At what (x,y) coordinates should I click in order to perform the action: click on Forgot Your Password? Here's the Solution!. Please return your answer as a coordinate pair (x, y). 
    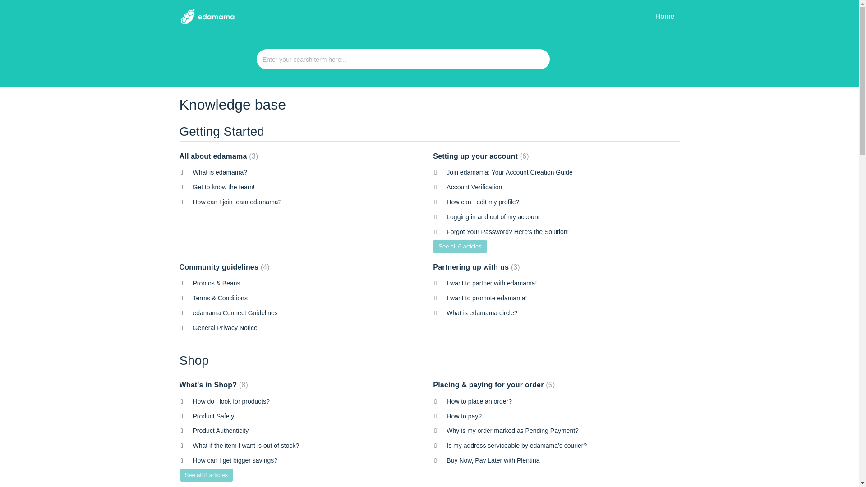
    Looking at the image, I should click on (508, 232).